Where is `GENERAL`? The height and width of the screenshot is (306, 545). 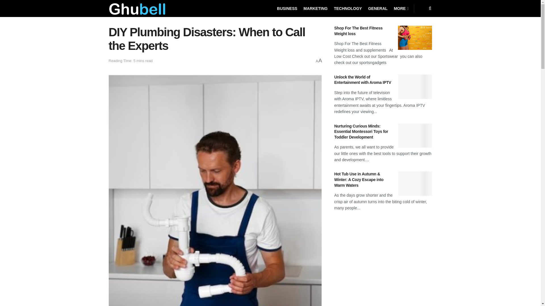 GENERAL is located at coordinates (378, 8).